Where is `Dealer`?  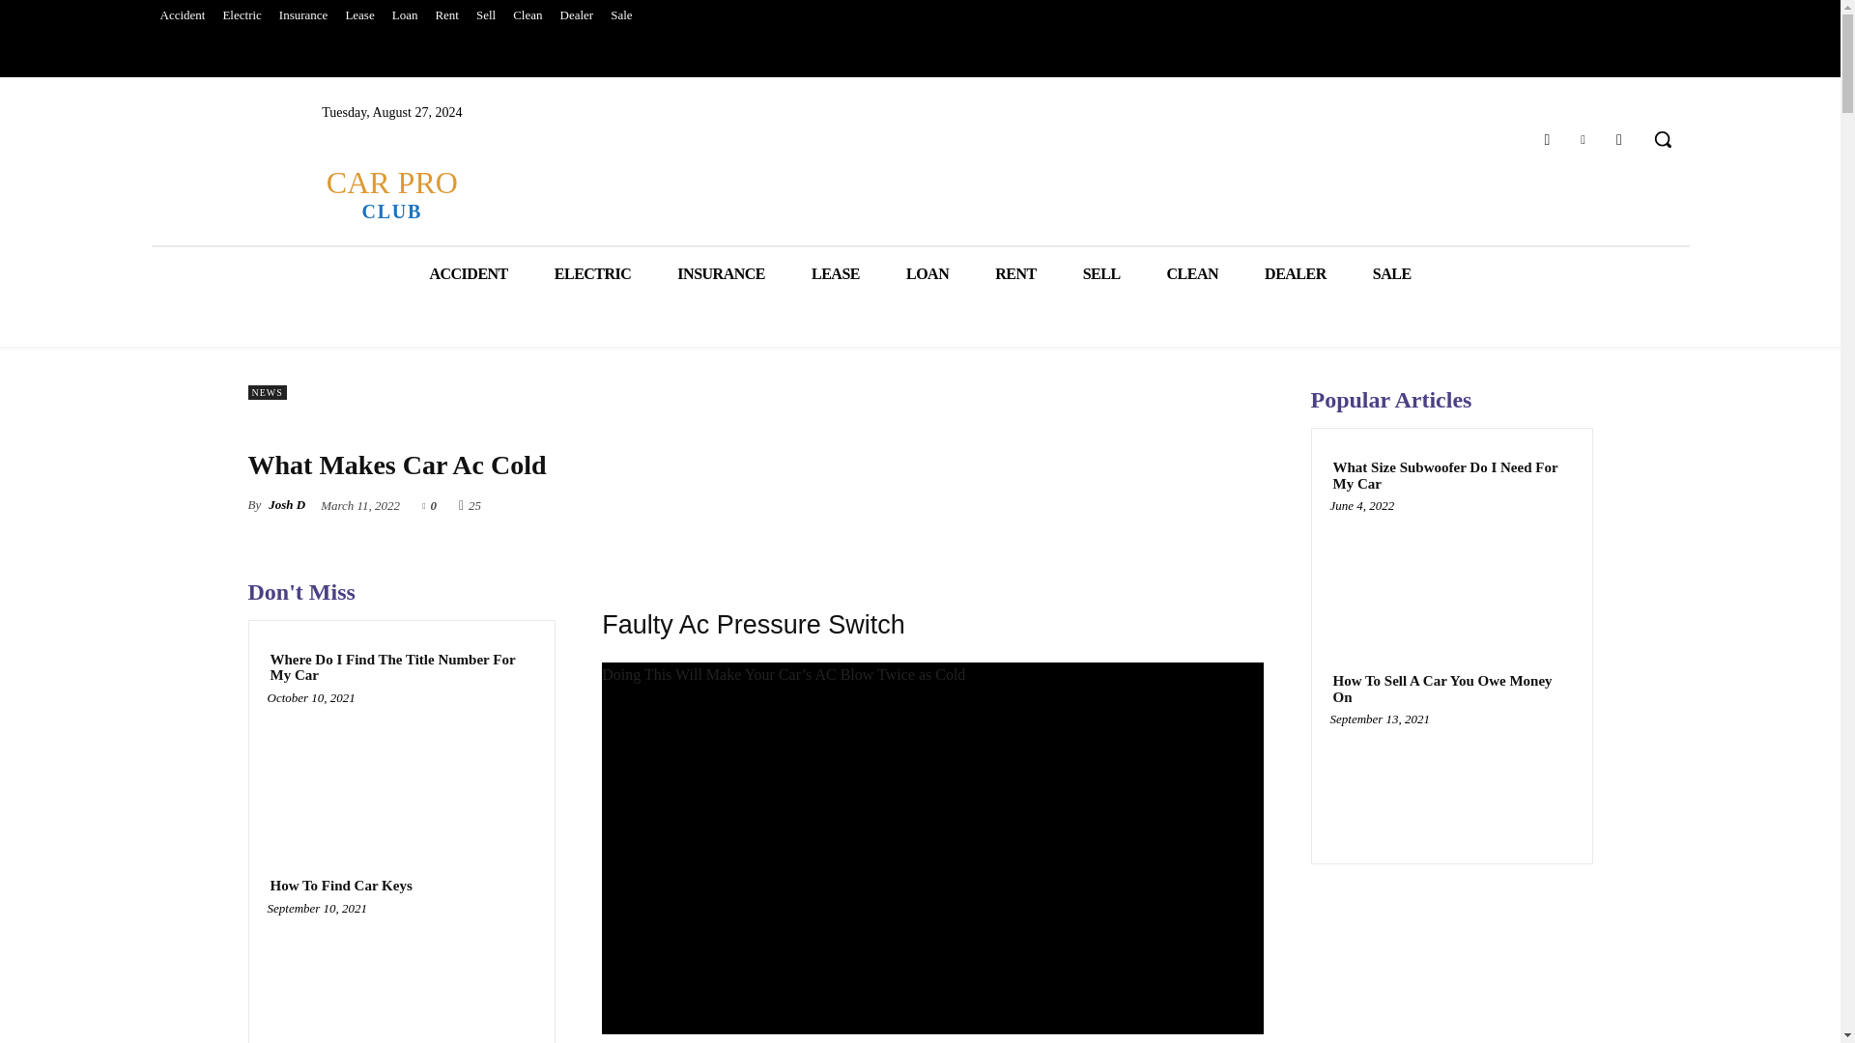
Dealer is located at coordinates (577, 15).